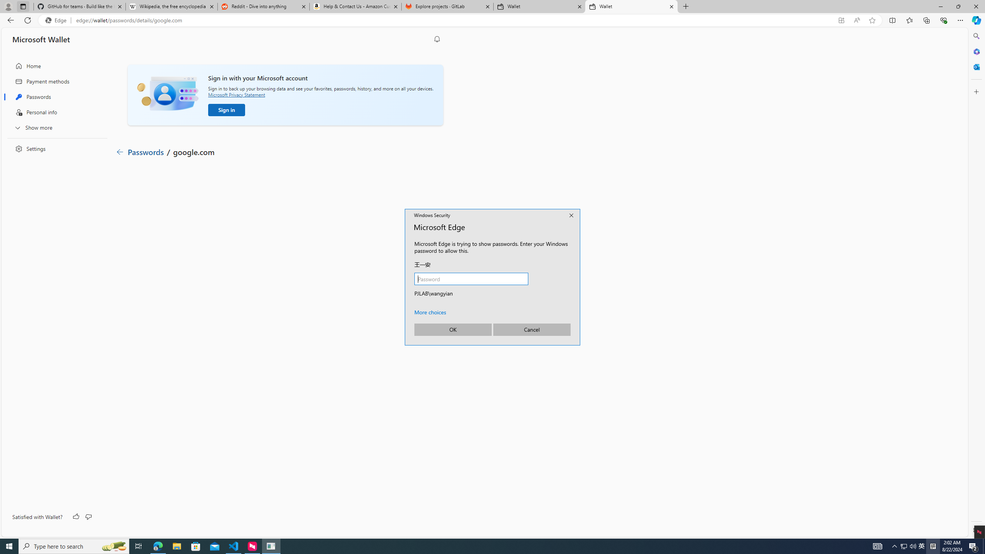 This screenshot has height=554, width=985. I want to click on Search highlights icon opens search home window, so click(114, 546).